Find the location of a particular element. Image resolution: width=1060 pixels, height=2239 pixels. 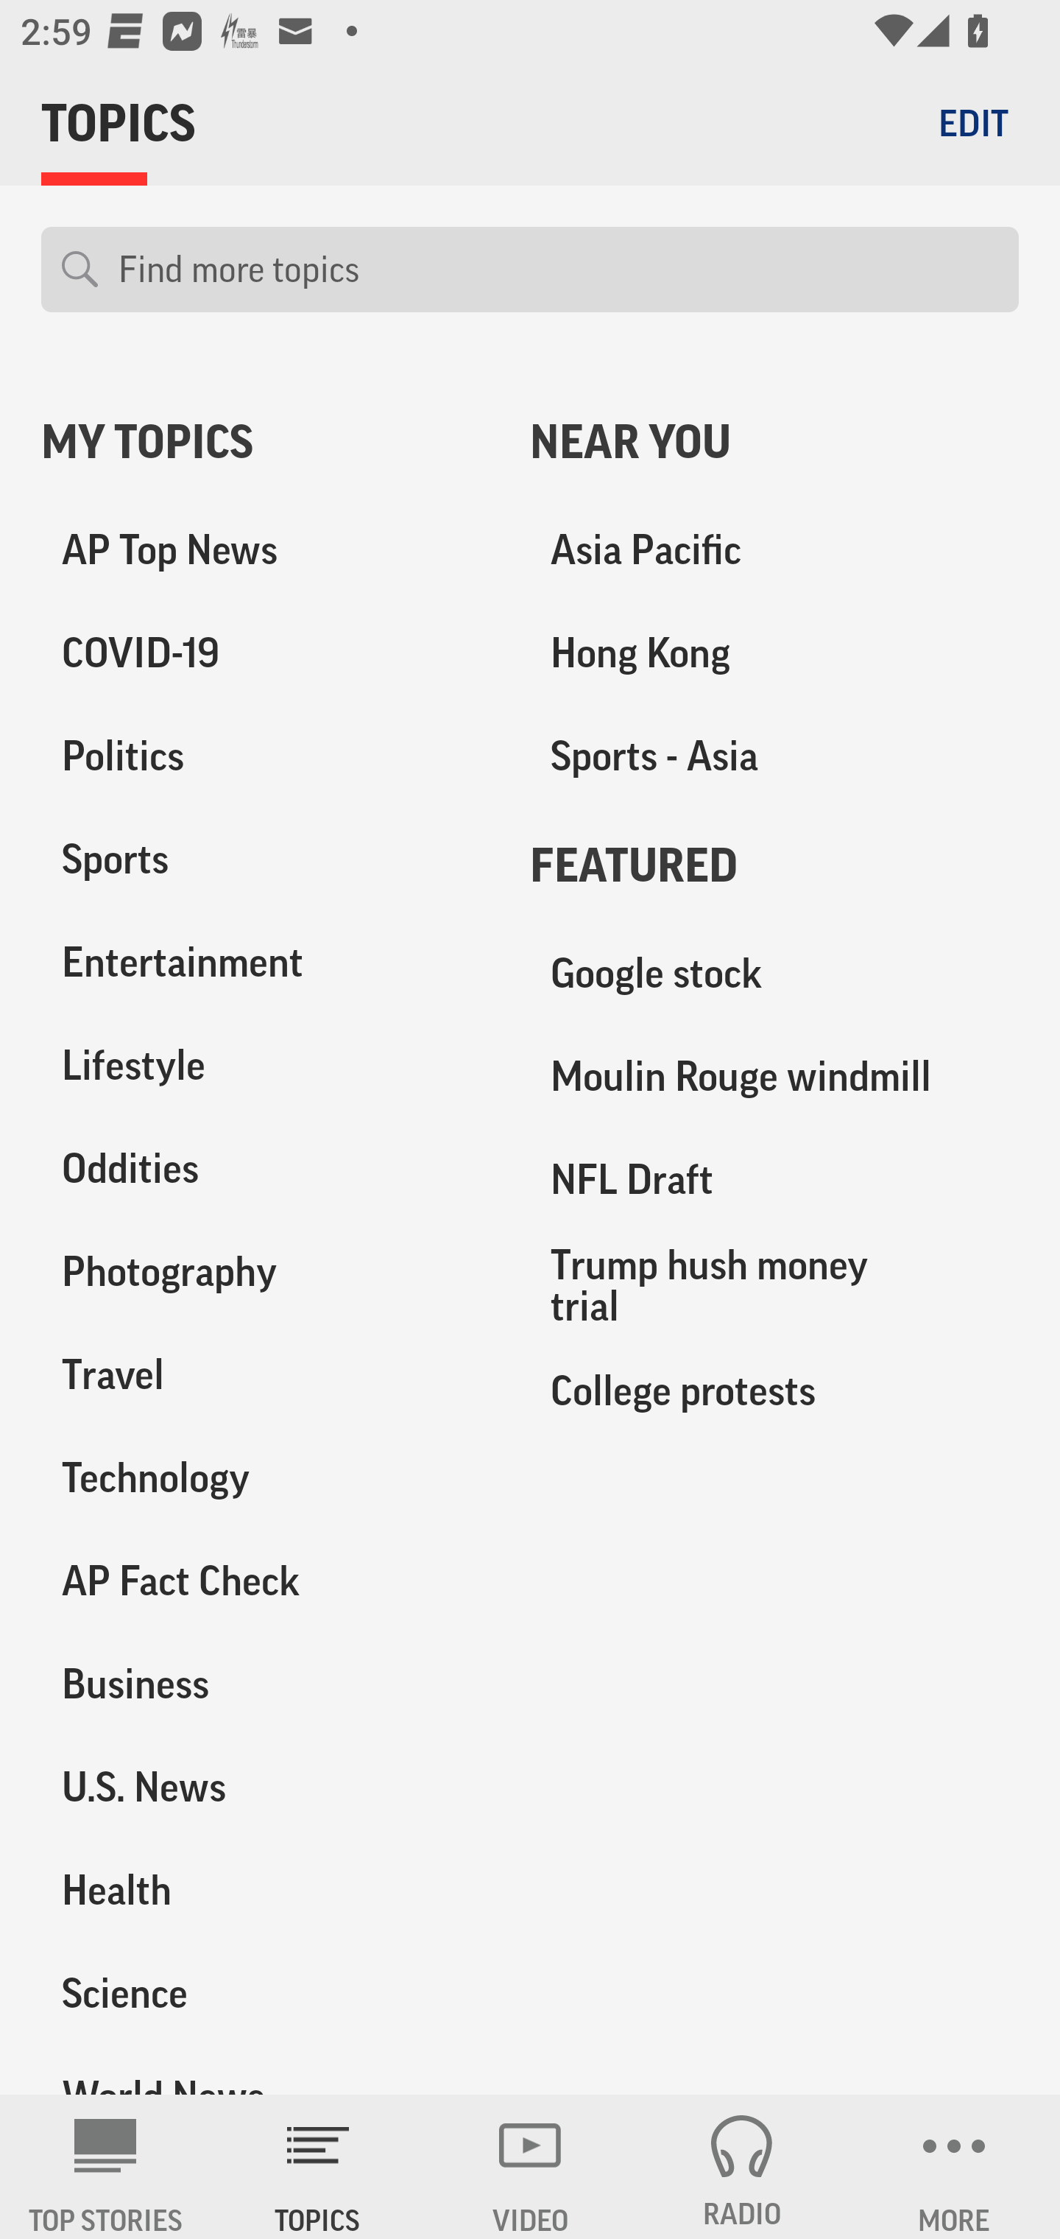

Travel is located at coordinates (265, 1374).